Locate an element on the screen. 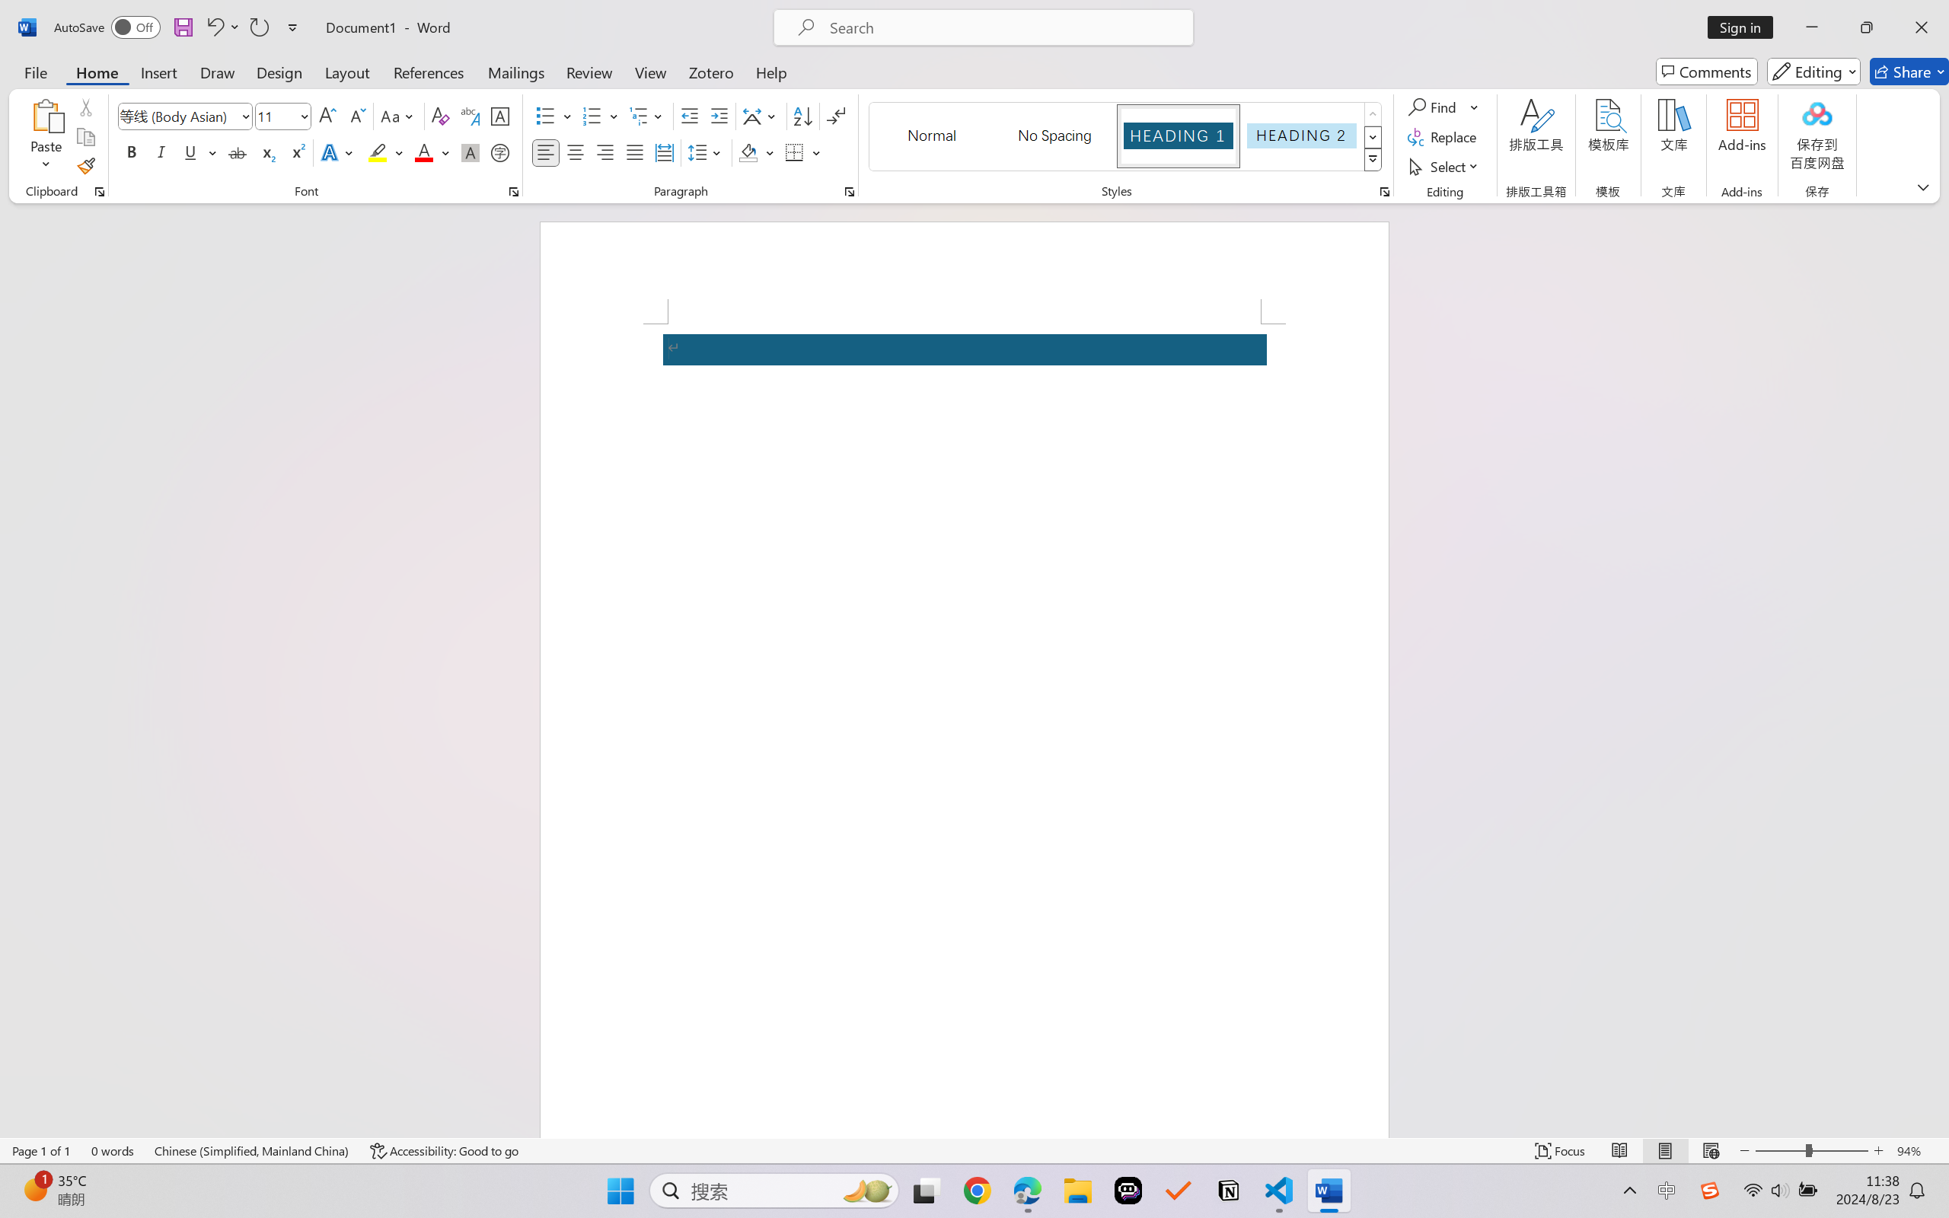  Fashion & Beauty is located at coordinates (87, 760).